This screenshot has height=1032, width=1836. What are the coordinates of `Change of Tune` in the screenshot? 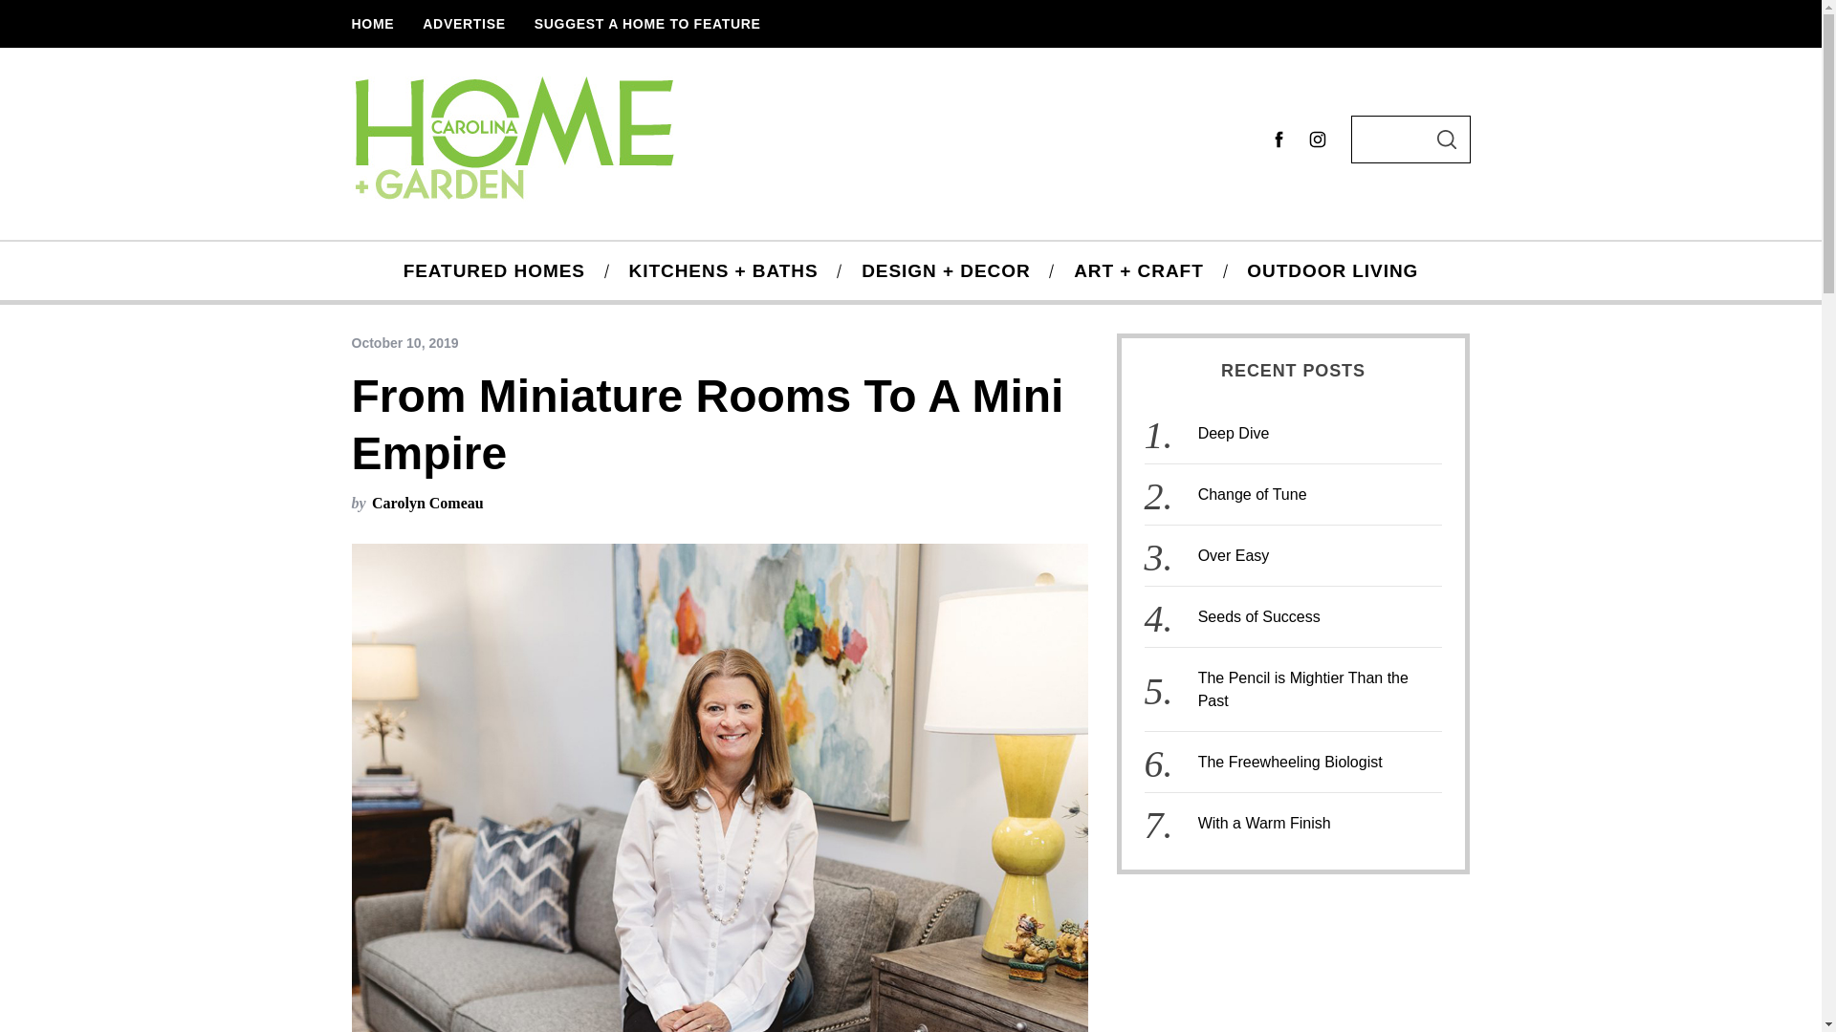 It's located at (1253, 493).